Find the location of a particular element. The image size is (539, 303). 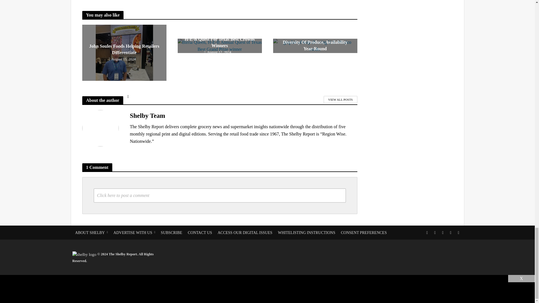

John Soules Foods Helping Retailers Differentiate is located at coordinates (124, 53).